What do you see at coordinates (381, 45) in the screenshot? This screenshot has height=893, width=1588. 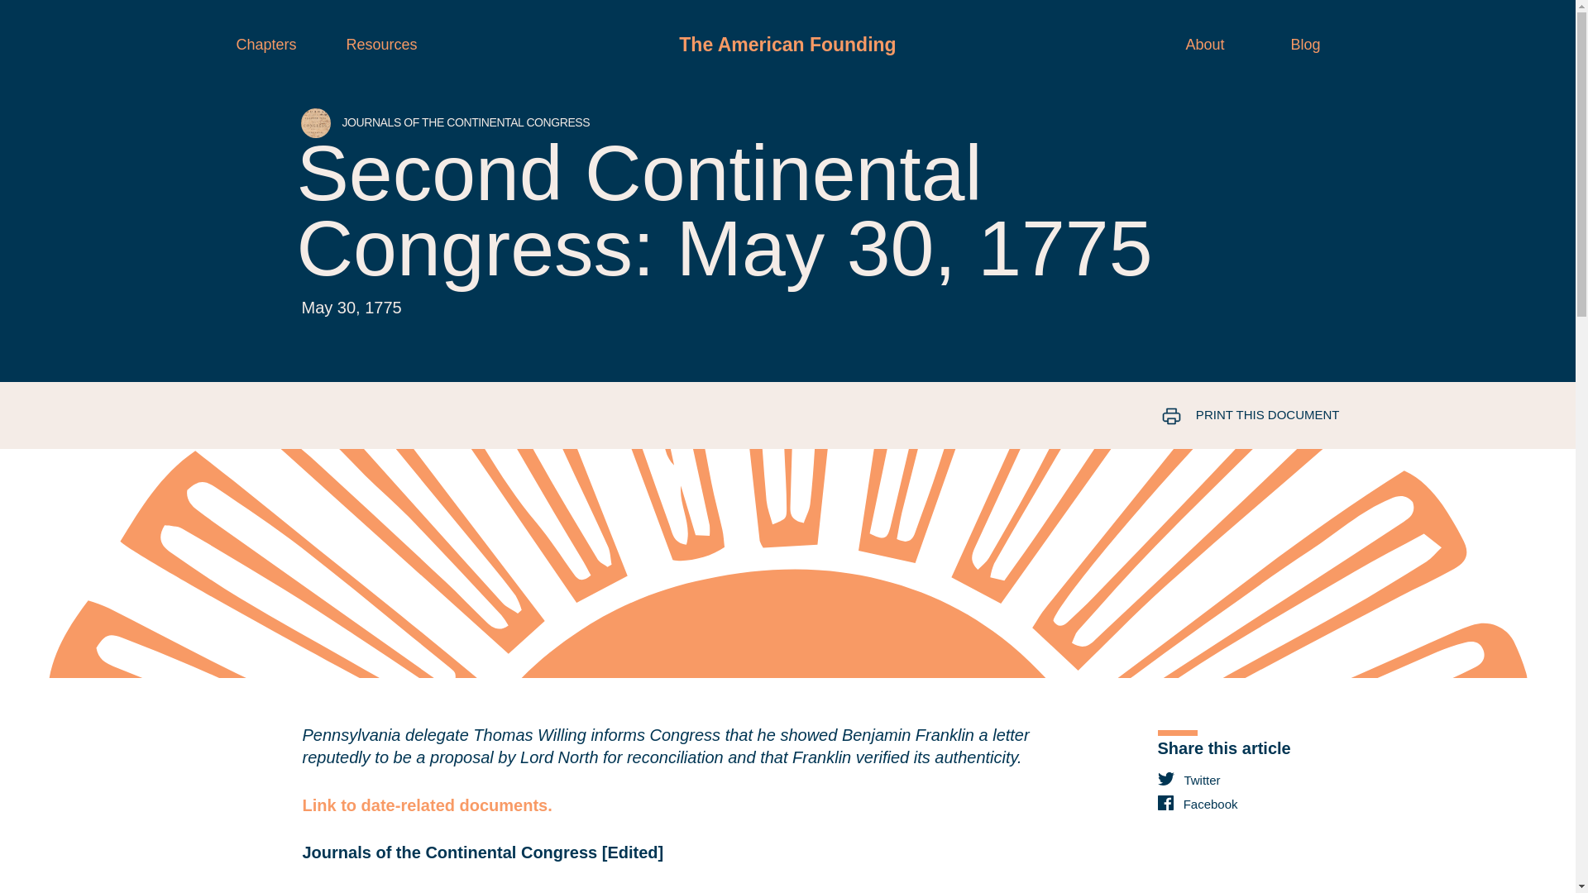 I see `Resources` at bounding box center [381, 45].